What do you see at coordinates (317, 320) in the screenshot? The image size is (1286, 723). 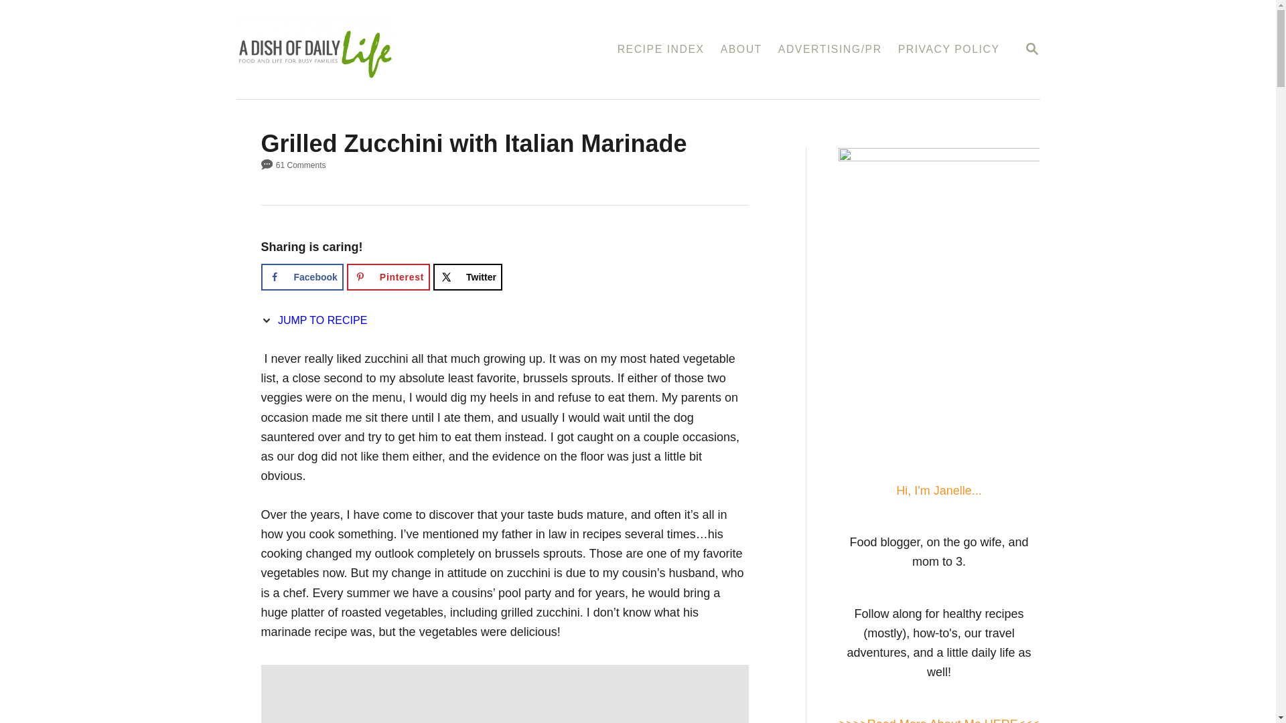 I see `JUMP TO RECIPE` at bounding box center [317, 320].